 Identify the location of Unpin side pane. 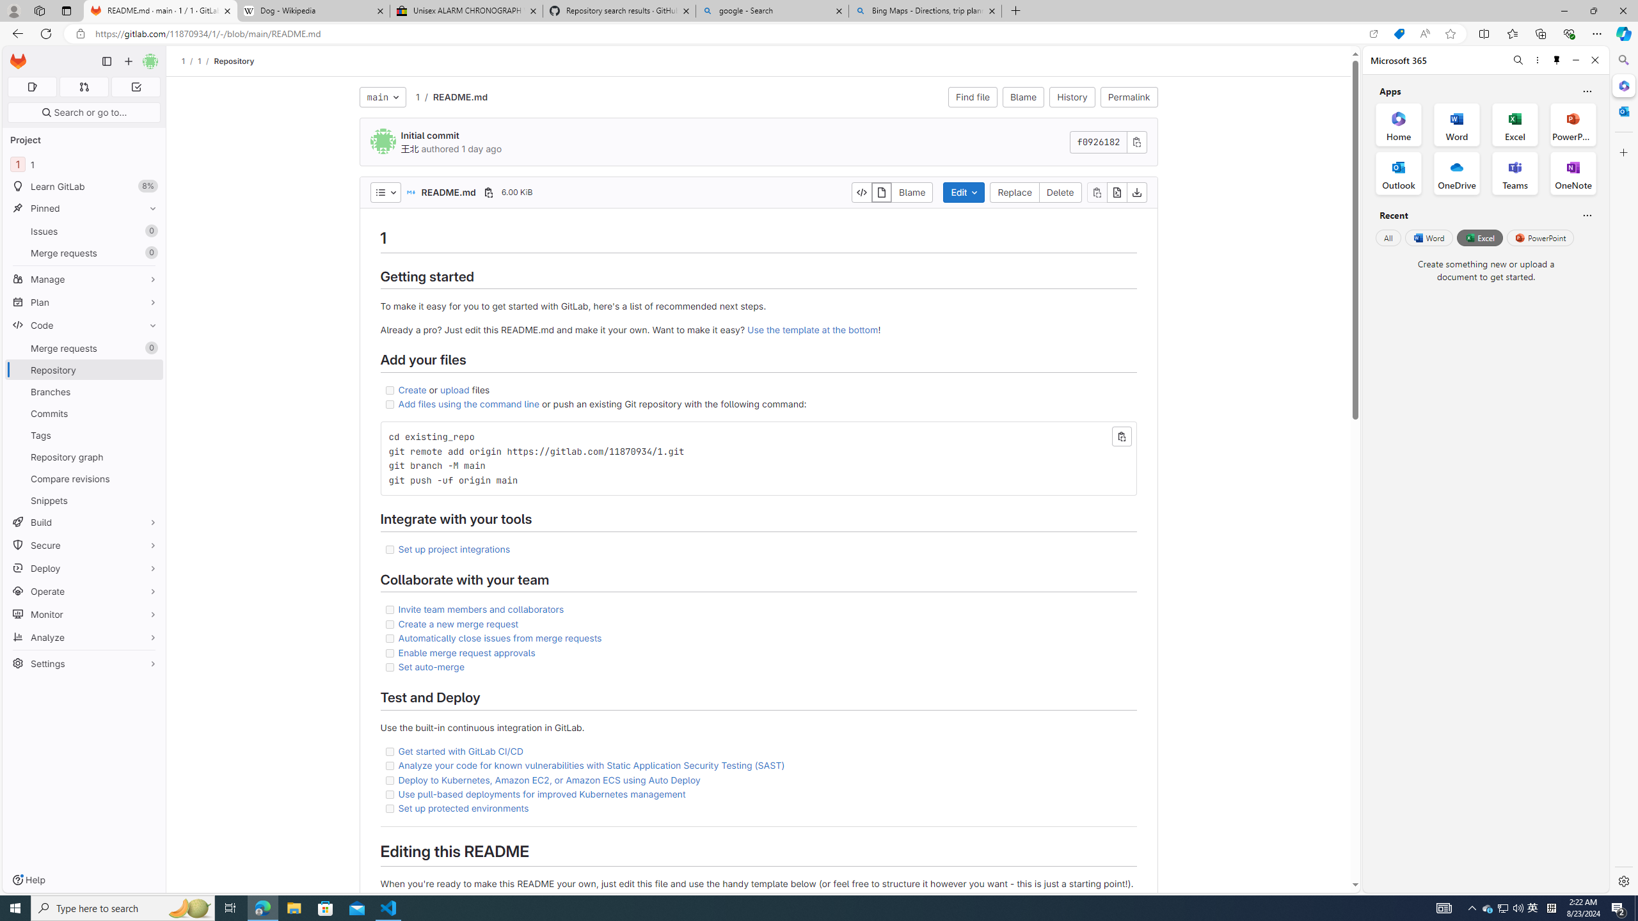
(1557, 60).